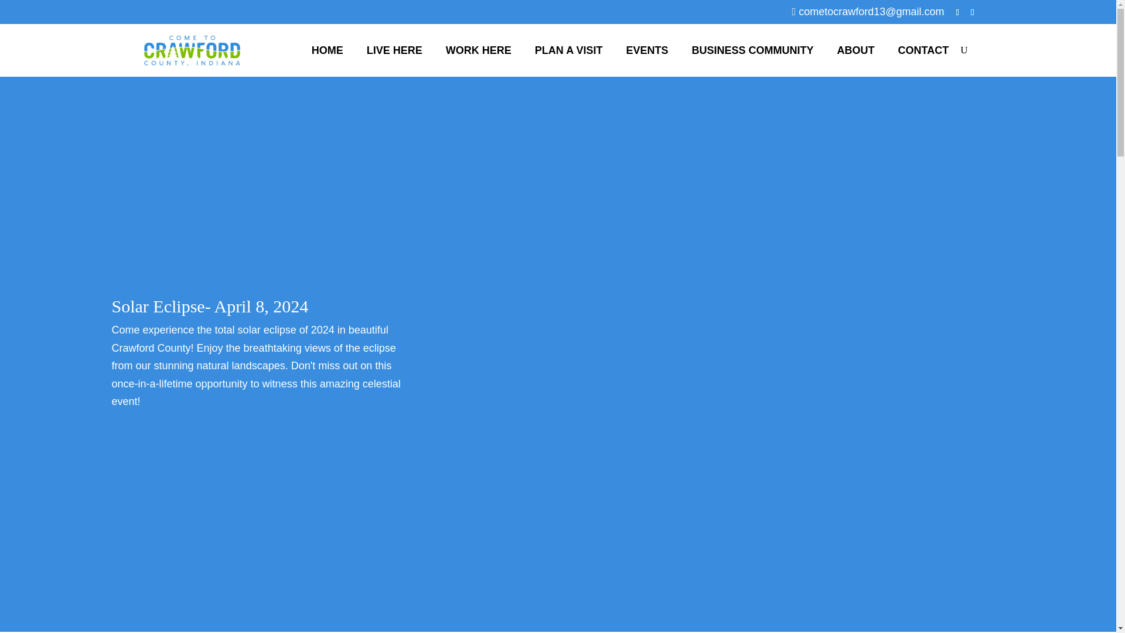  Describe the element at coordinates (395, 50) in the screenshot. I see `LIVE HERE` at that location.